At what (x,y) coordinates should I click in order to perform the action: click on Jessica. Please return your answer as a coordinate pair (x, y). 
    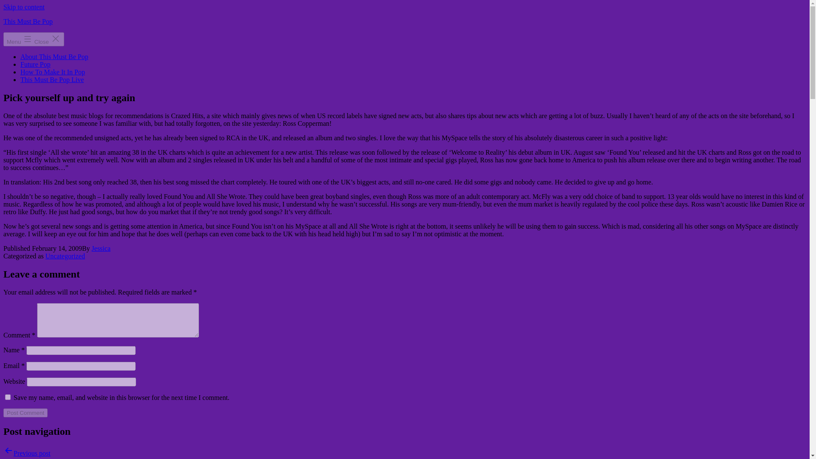
    Looking at the image, I should click on (101, 248).